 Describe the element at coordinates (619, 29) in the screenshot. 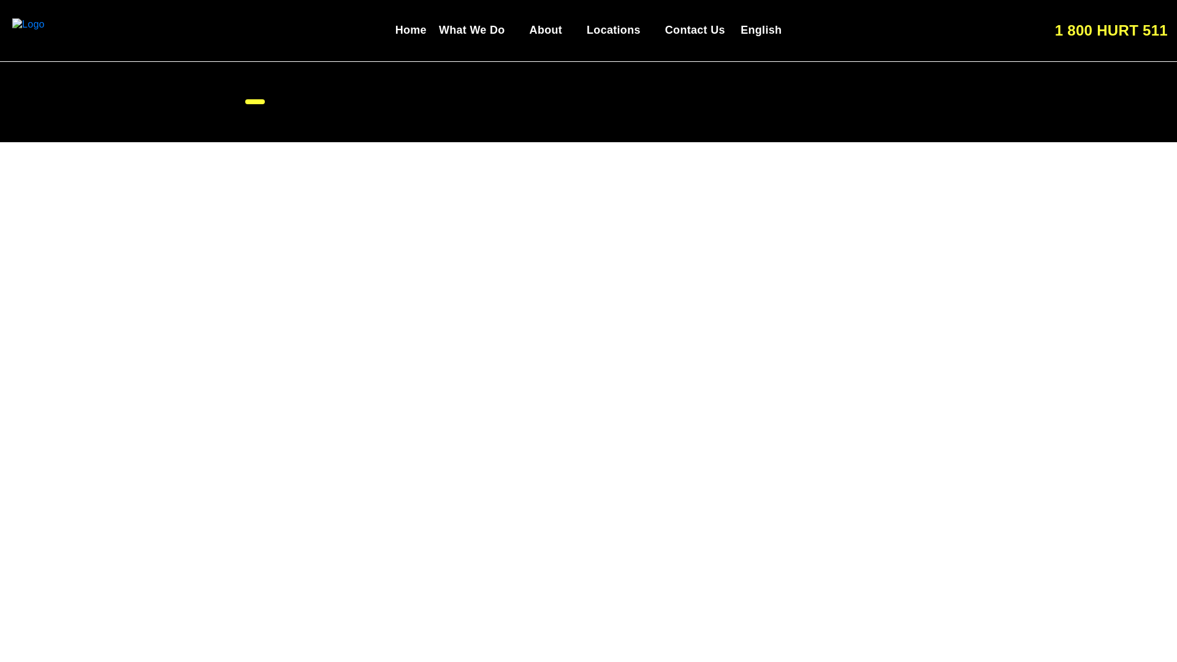

I see `Locations` at that location.